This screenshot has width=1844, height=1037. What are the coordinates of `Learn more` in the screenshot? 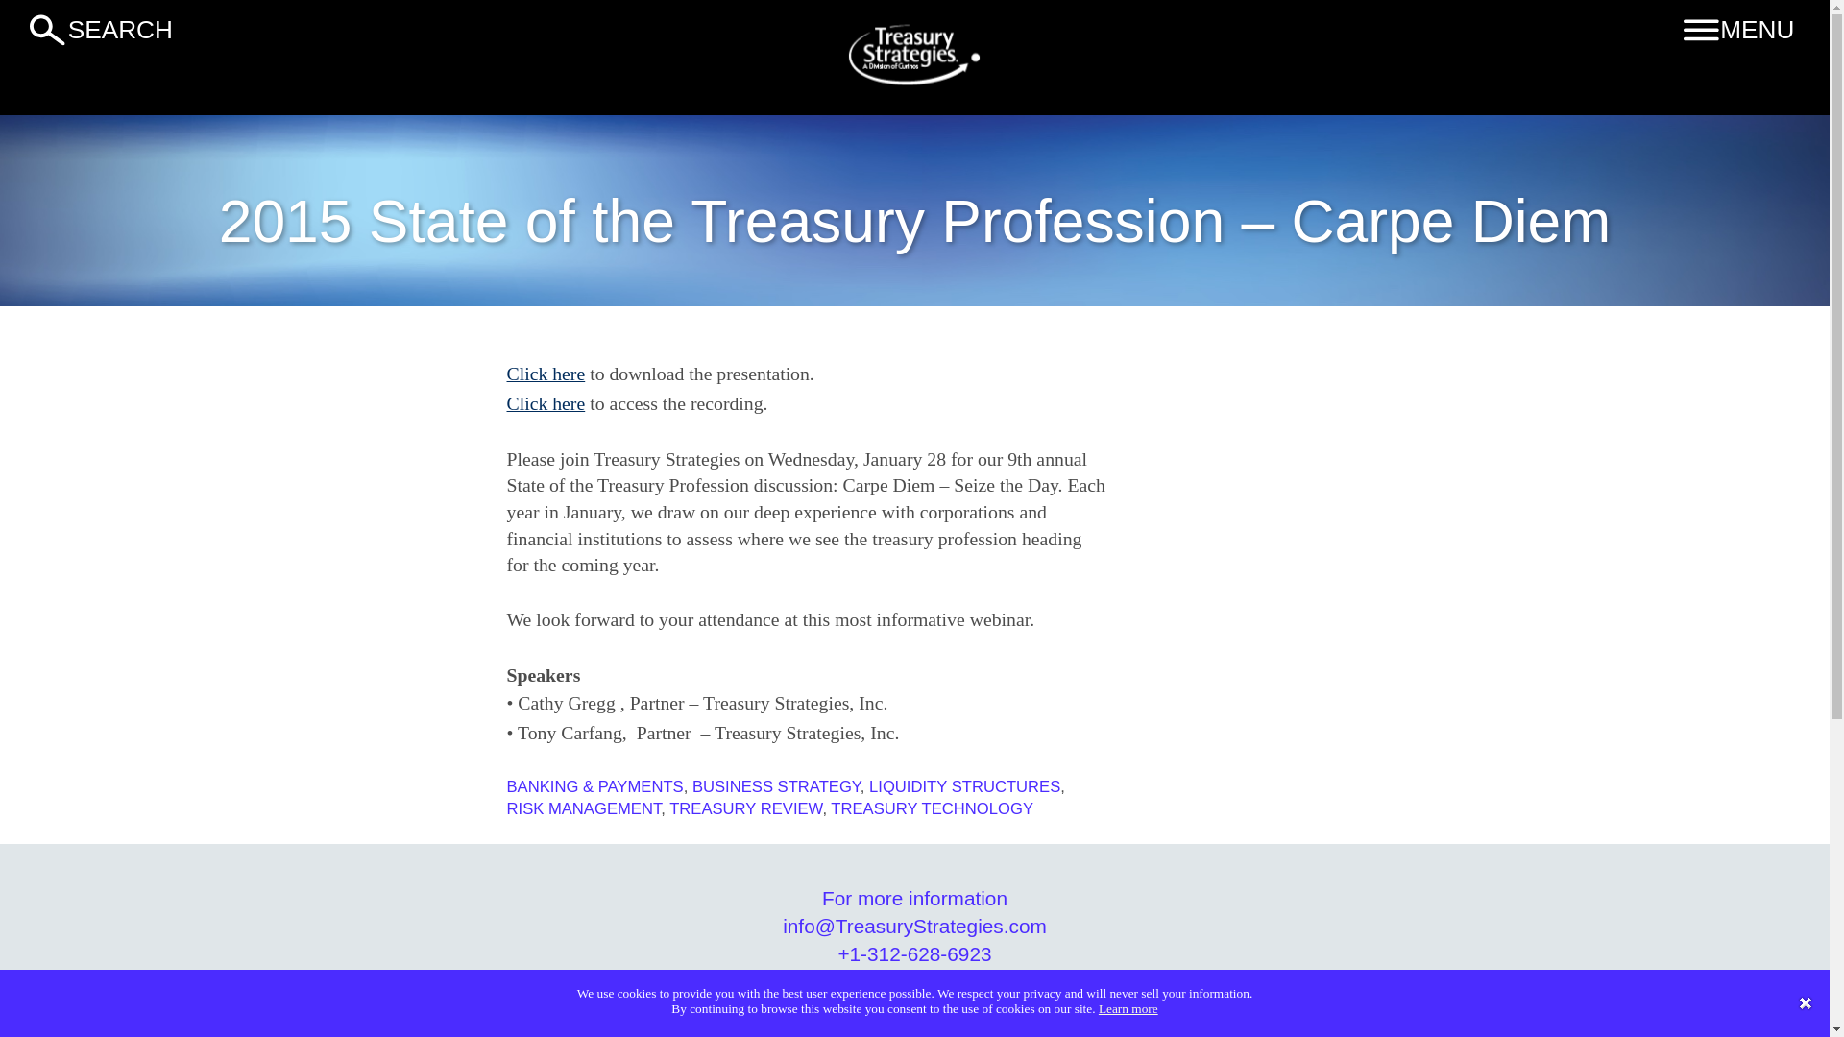 It's located at (1128, 1008).